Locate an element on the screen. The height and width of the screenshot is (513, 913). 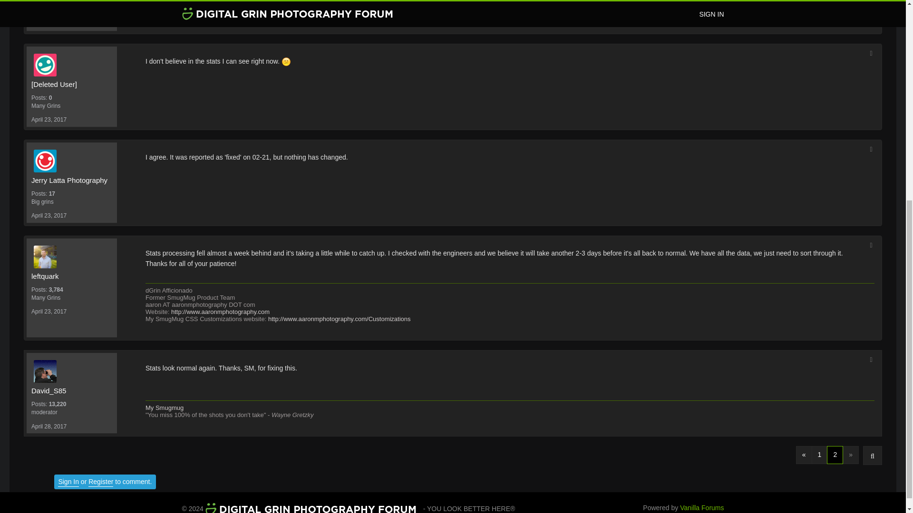
April 23, 2017 is located at coordinates (49, 312).